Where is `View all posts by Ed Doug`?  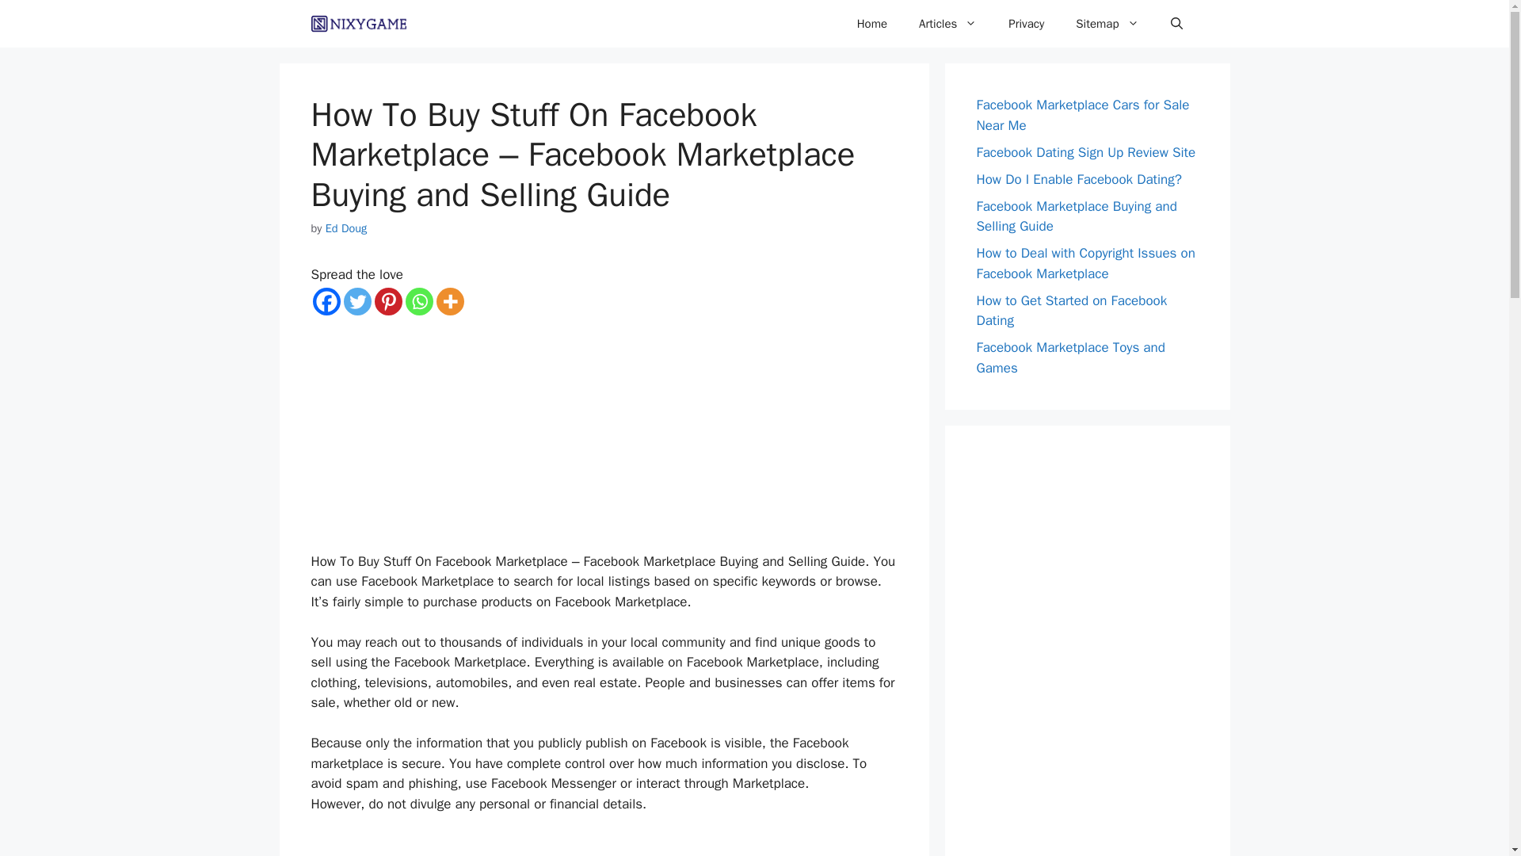
View all posts by Ed Doug is located at coordinates (346, 228).